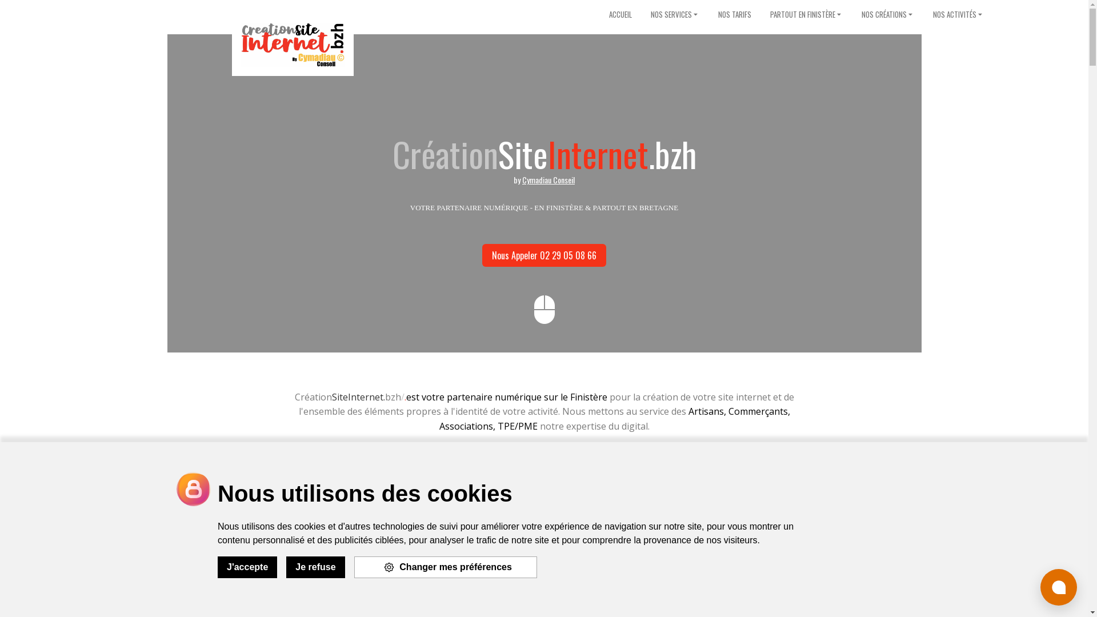  I want to click on ACCUEIL, so click(620, 15).